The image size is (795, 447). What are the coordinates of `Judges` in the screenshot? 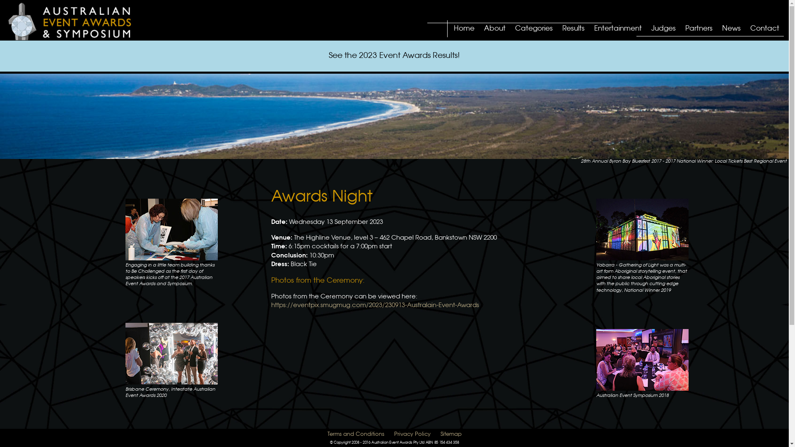 It's located at (663, 30).